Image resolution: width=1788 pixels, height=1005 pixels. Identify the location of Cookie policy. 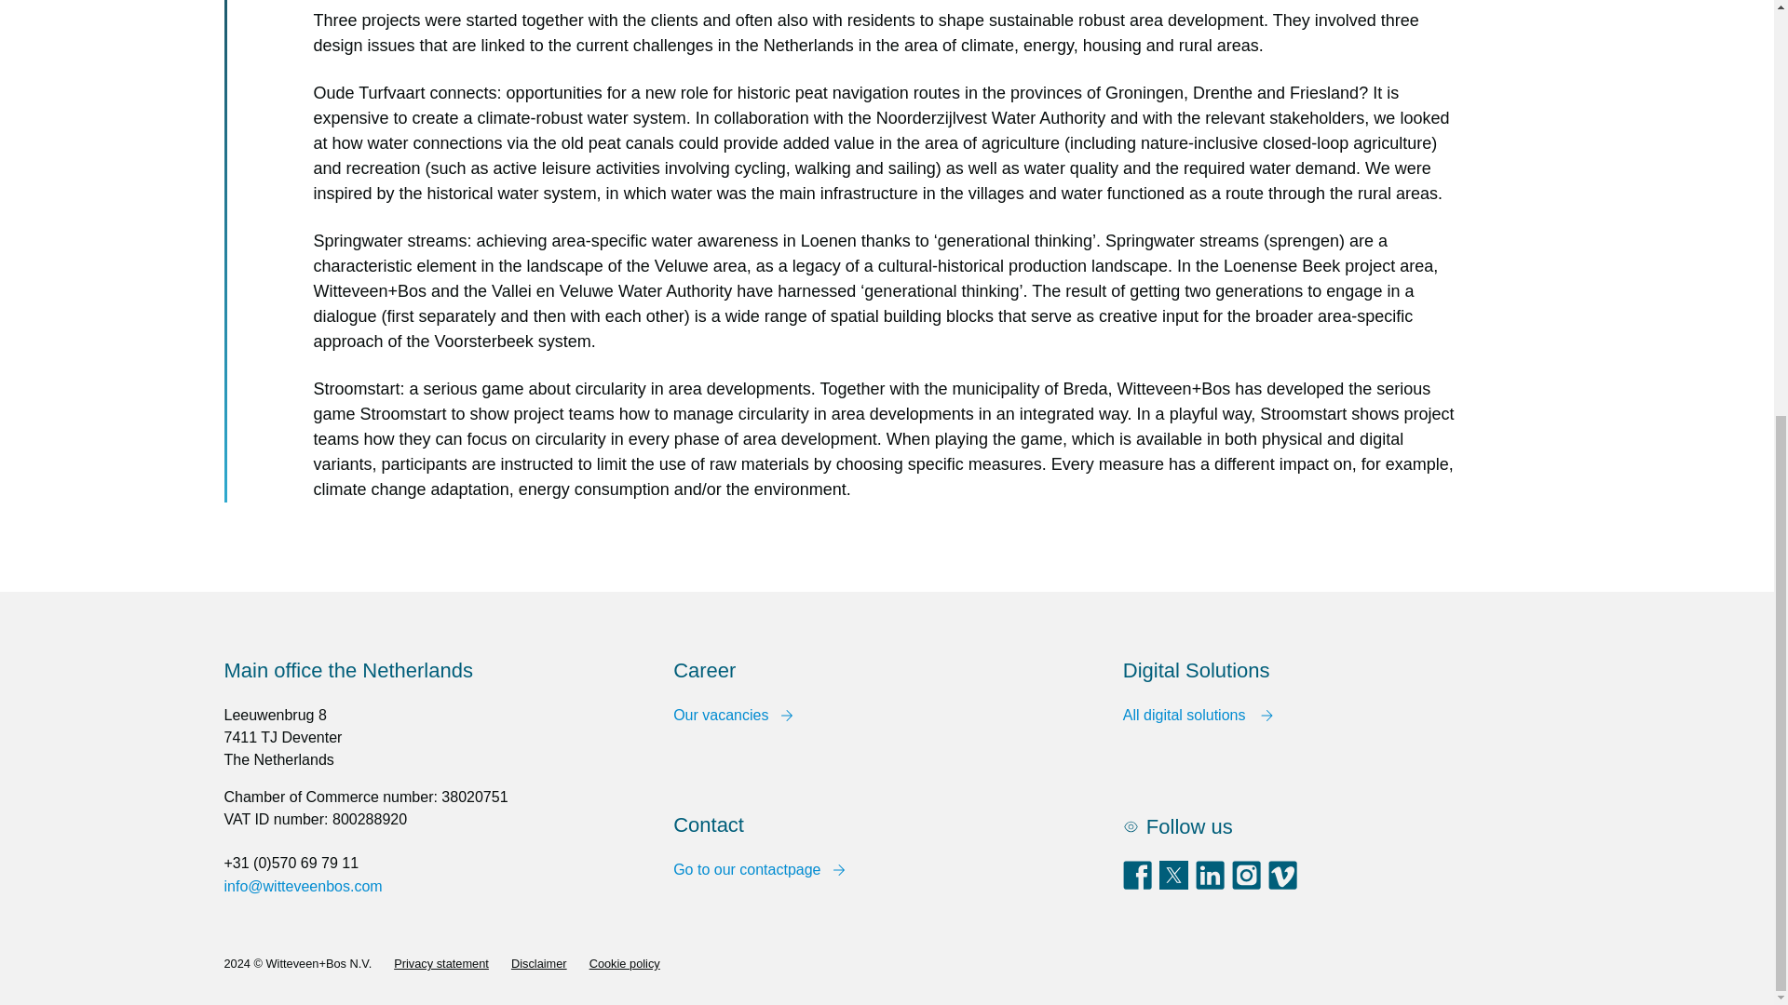
(624, 964).